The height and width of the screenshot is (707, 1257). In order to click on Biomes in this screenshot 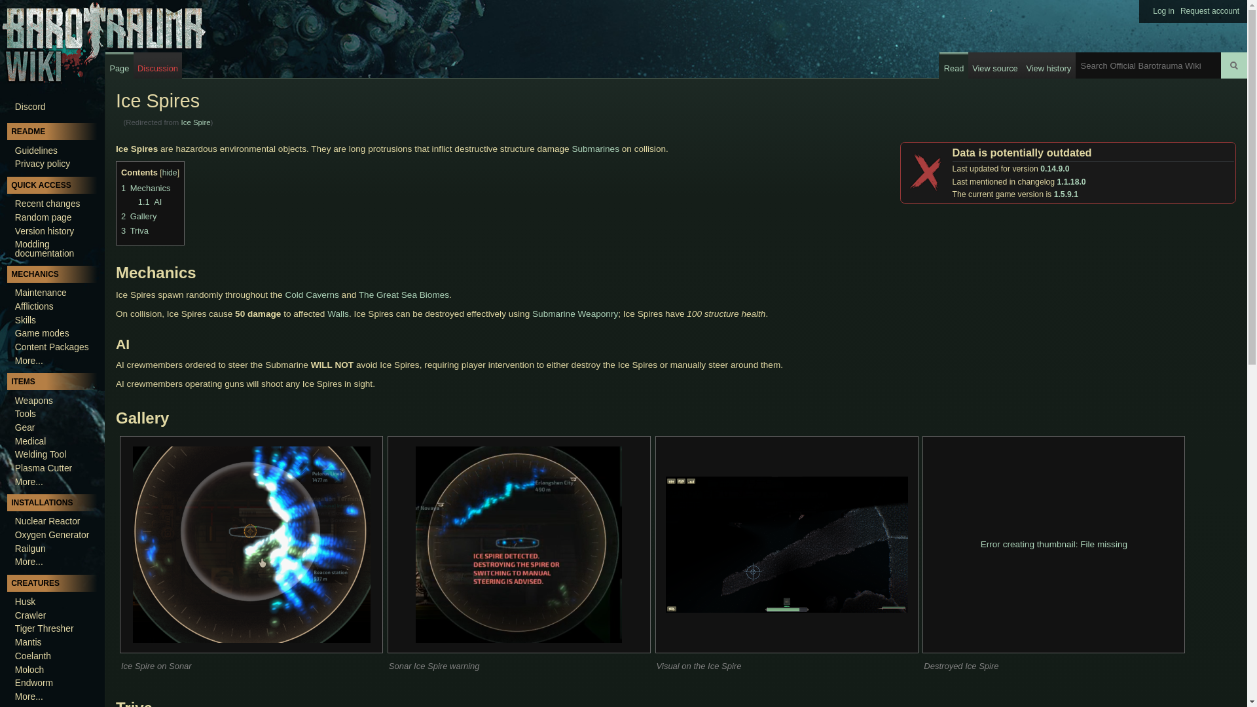, I will do `click(312, 295)`.